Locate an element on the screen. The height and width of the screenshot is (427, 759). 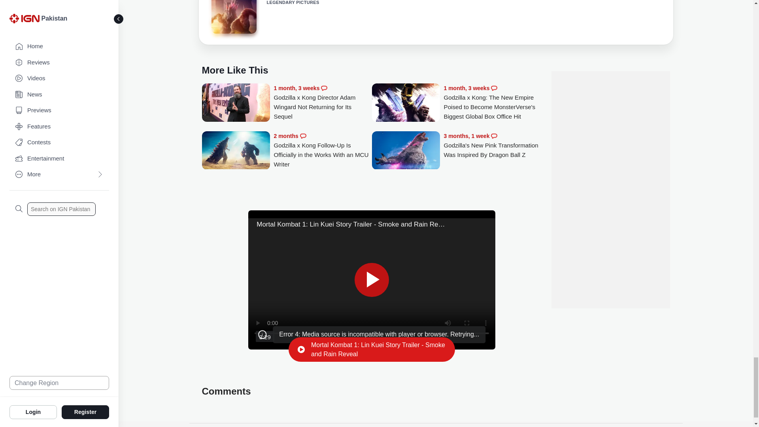
Comments is located at coordinates (303, 136).